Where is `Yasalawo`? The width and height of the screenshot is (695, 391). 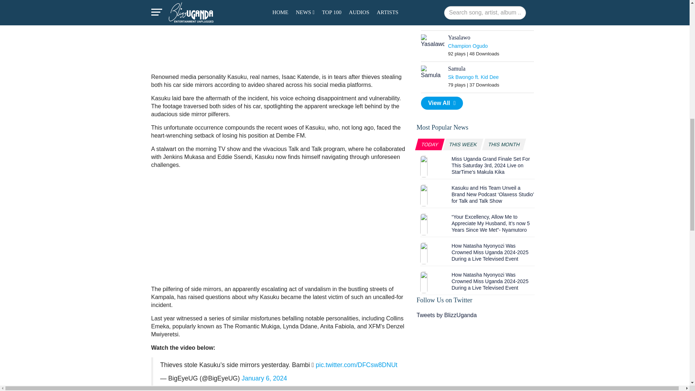 Yasalawo is located at coordinates (433, 41).